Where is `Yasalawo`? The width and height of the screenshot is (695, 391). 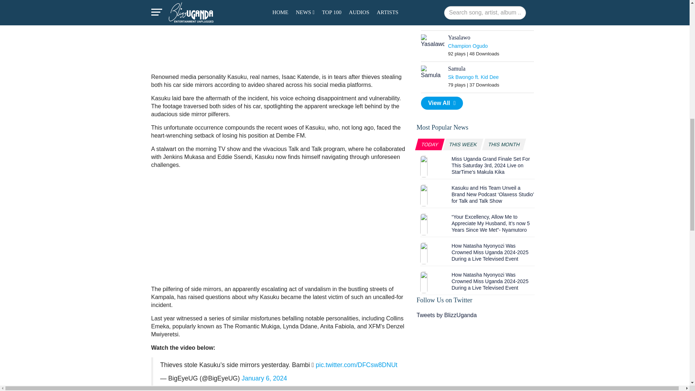 Yasalawo is located at coordinates (433, 41).